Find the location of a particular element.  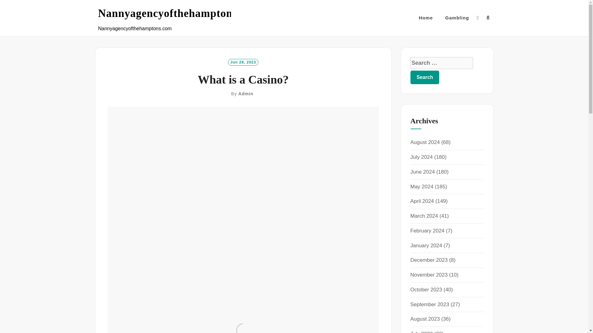

Gambling is located at coordinates (457, 18).